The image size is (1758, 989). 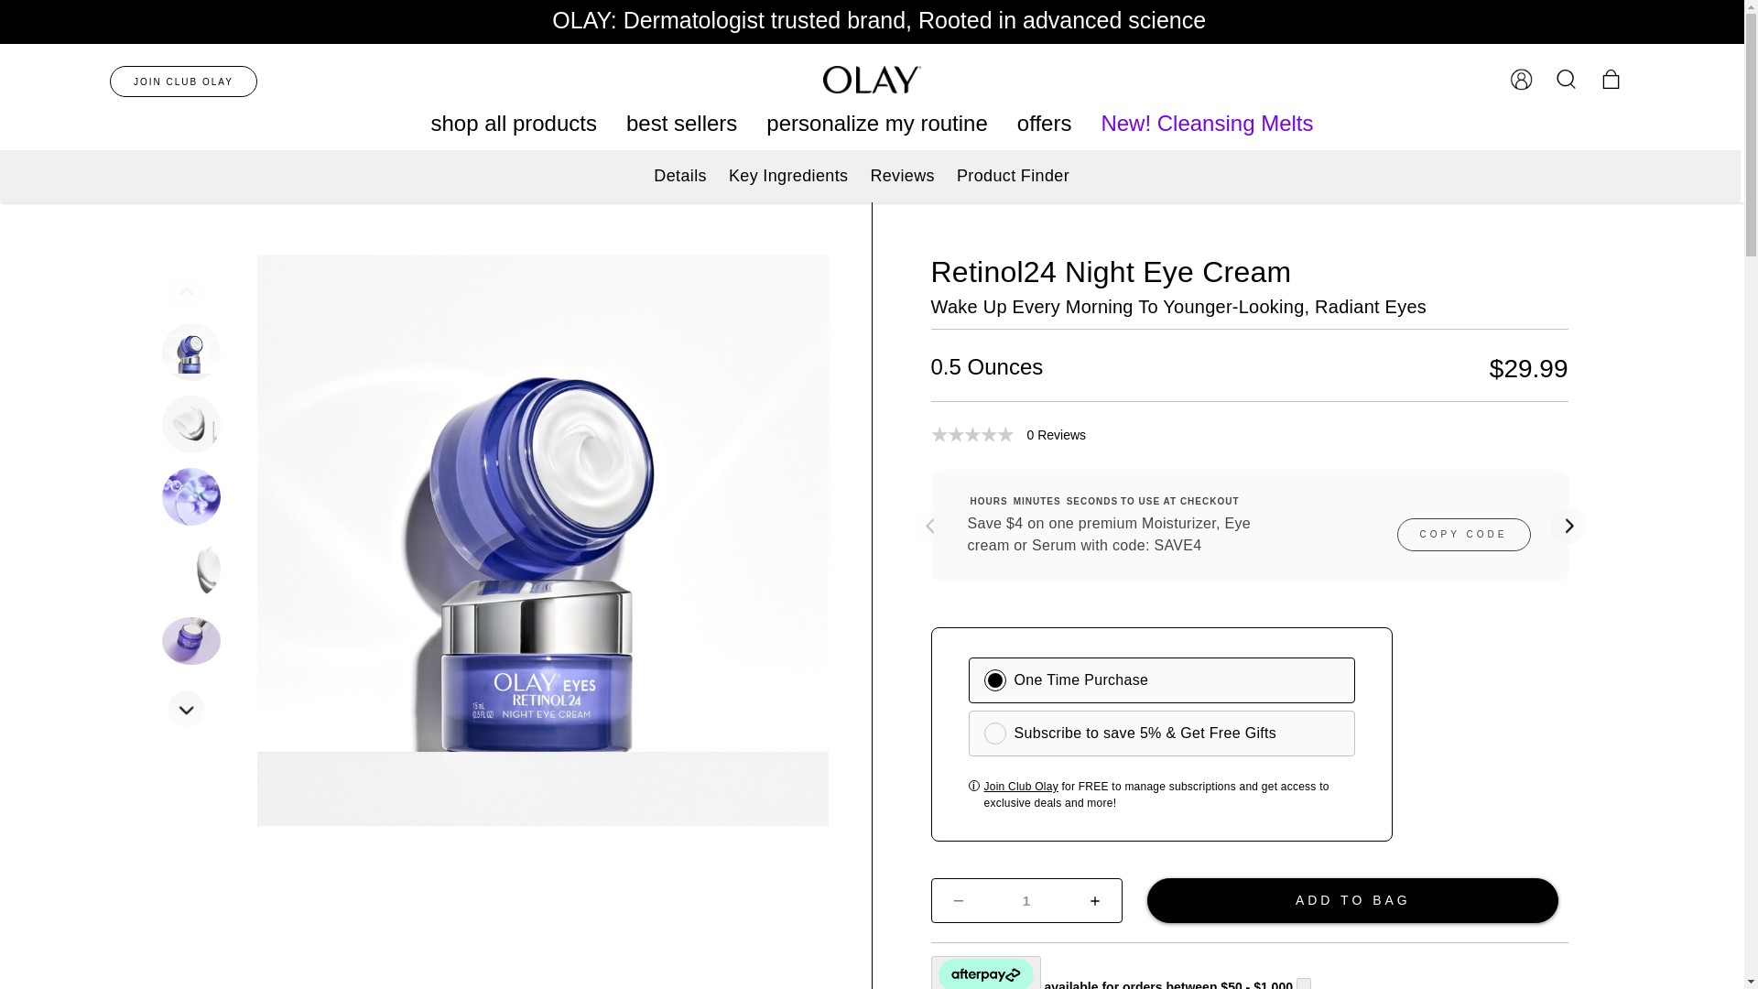 What do you see at coordinates (1353, 900) in the screenshot?
I see `Add to Bag` at bounding box center [1353, 900].